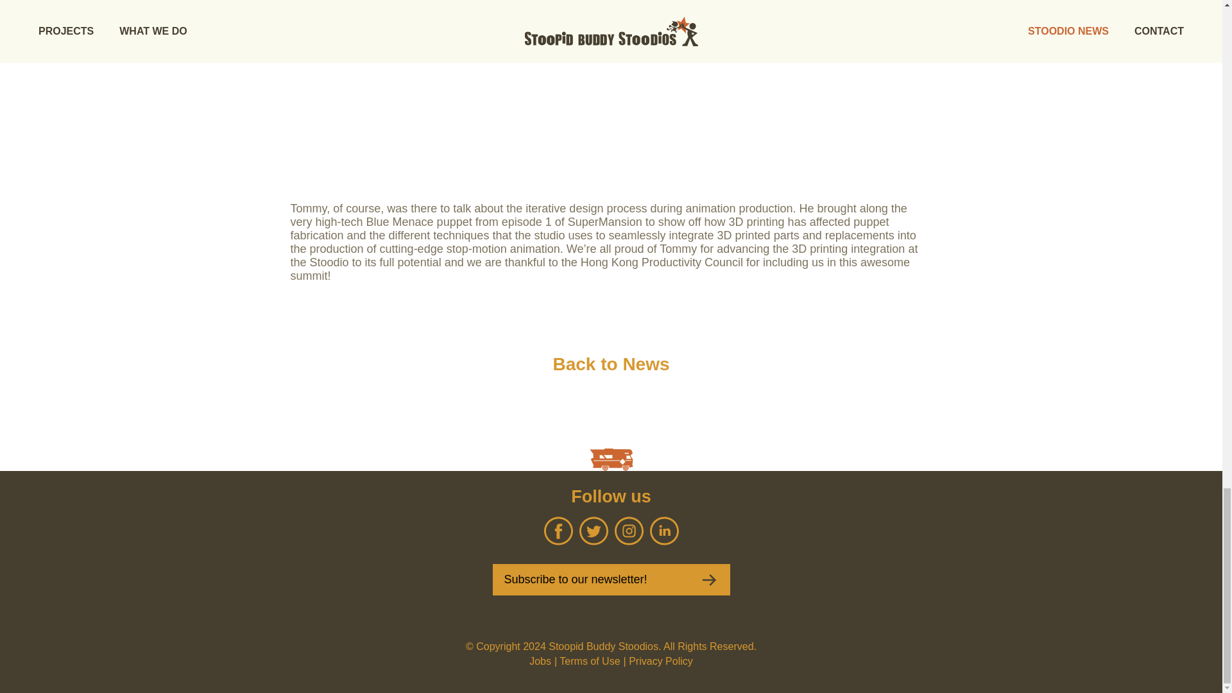 The image size is (1232, 693). What do you see at coordinates (610, 364) in the screenshot?
I see `Back to News` at bounding box center [610, 364].